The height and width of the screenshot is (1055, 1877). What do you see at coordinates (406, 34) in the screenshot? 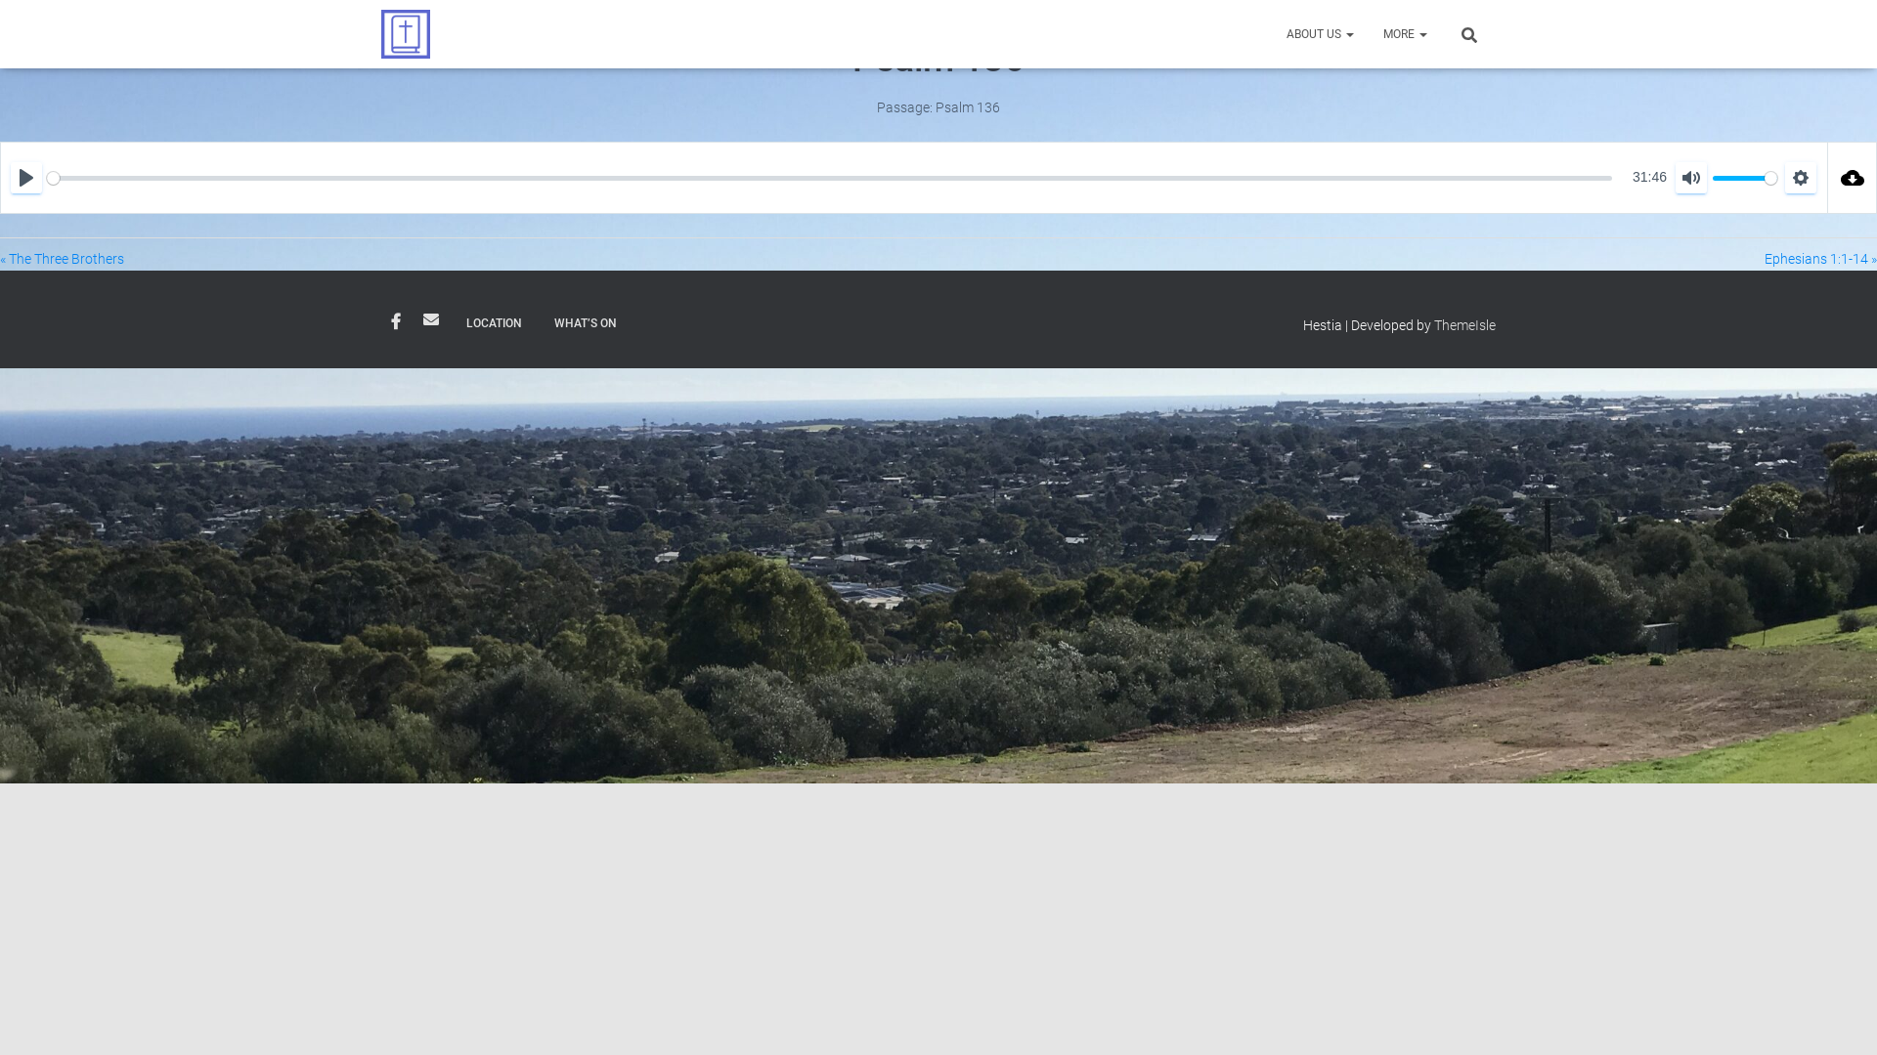
I see `Hackham Baptist Family Church` at bounding box center [406, 34].